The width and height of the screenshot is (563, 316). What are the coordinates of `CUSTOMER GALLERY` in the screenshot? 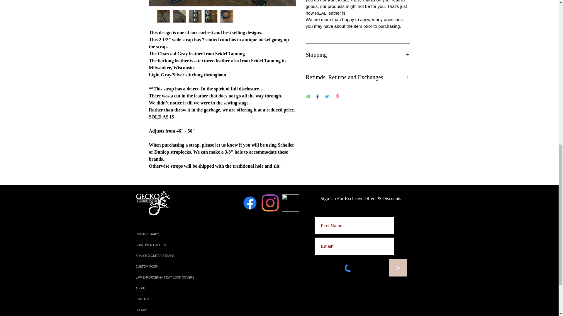 It's located at (176, 245).